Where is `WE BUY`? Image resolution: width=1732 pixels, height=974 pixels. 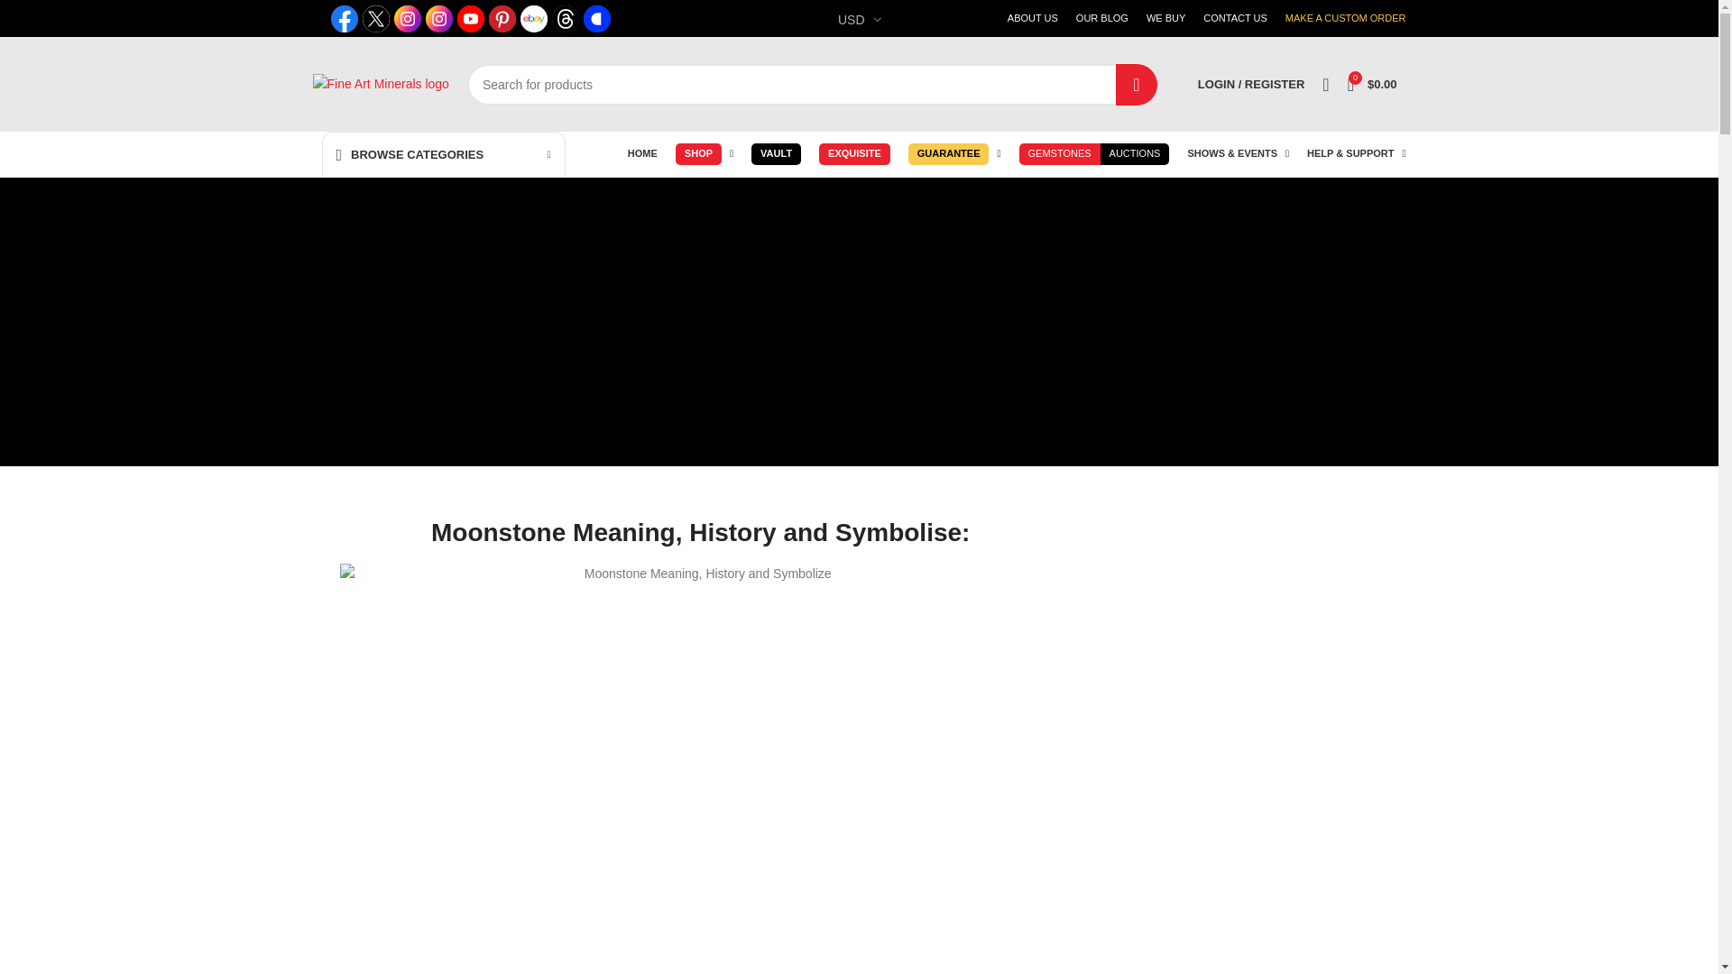 WE BUY is located at coordinates (1165, 18).